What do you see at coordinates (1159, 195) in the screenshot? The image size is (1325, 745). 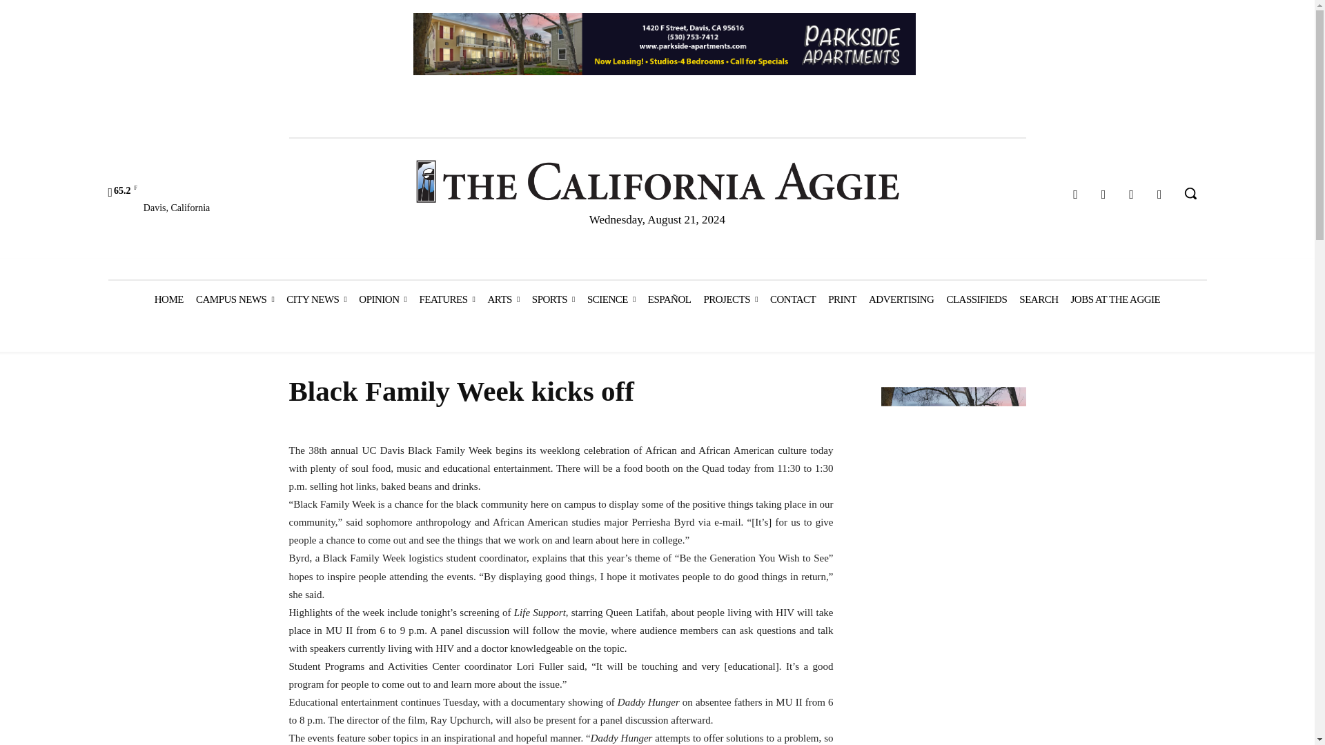 I see `Youtube` at bounding box center [1159, 195].